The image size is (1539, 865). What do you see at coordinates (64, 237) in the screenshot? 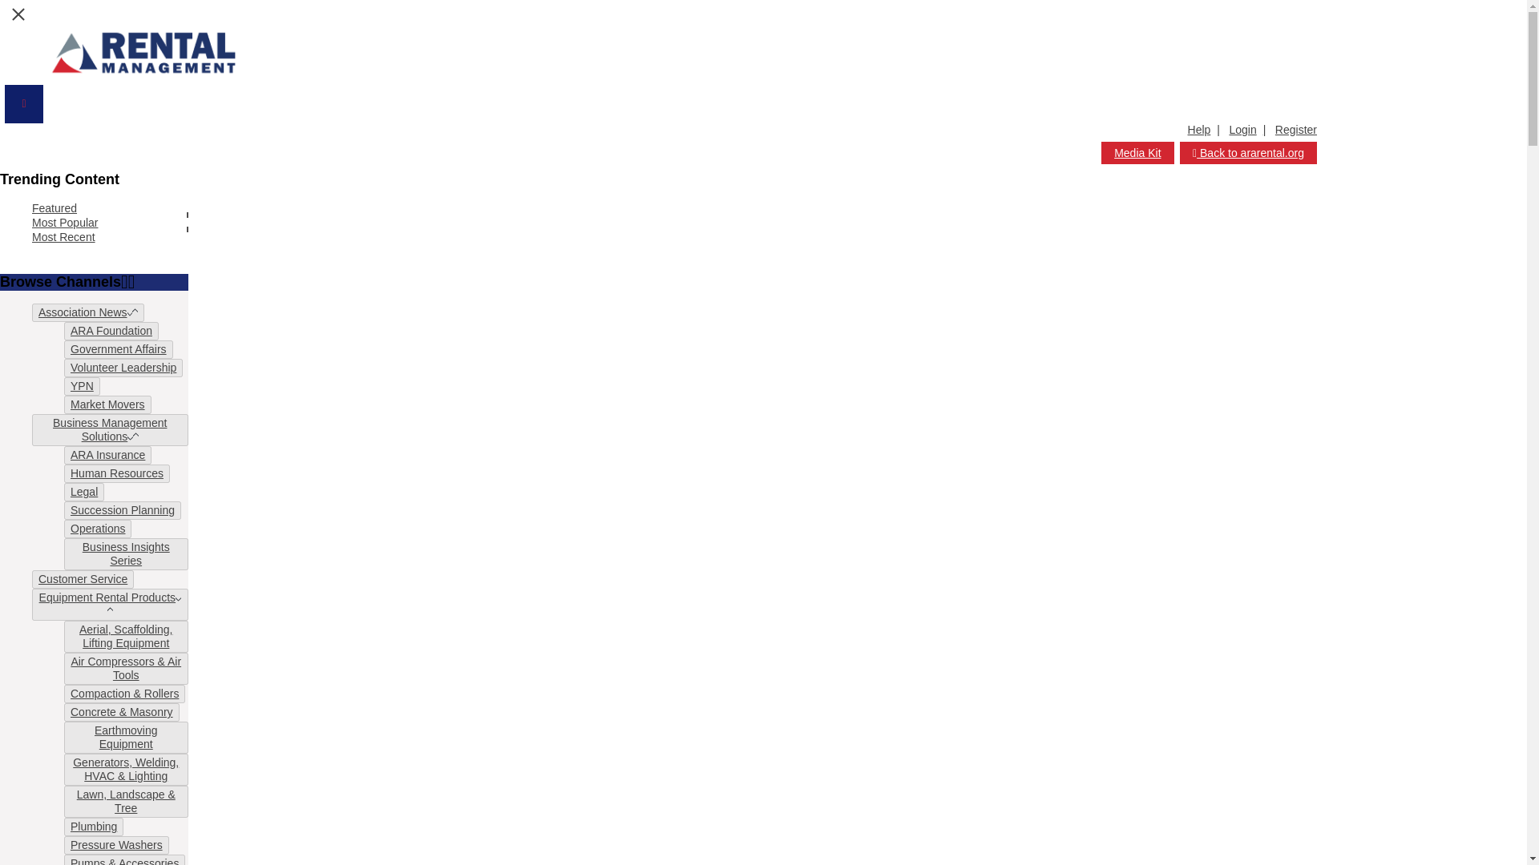
I see `Most Recent` at bounding box center [64, 237].